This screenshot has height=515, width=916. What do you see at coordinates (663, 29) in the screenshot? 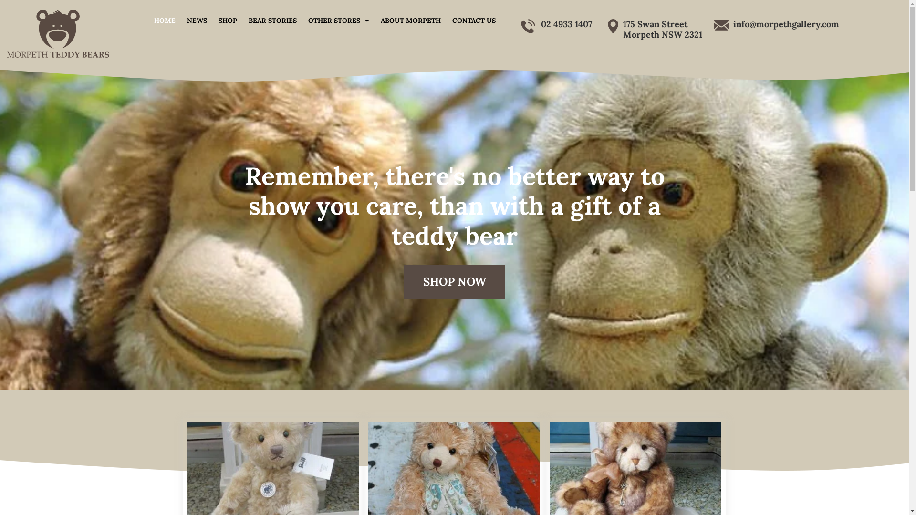
I see `175 Swan Street
Morpeth NSW 2321` at bounding box center [663, 29].